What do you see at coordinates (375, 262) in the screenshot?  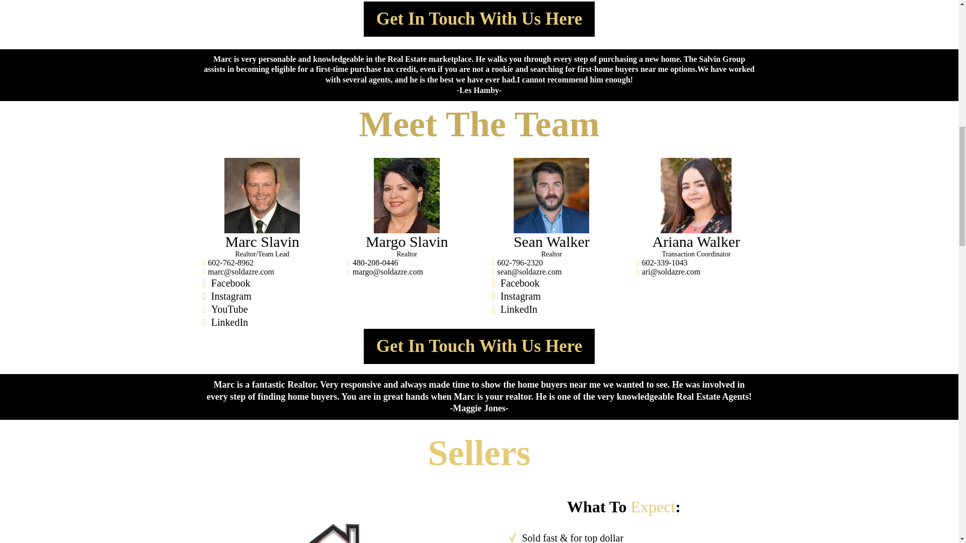 I see `480-208-0446` at bounding box center [375, 262].